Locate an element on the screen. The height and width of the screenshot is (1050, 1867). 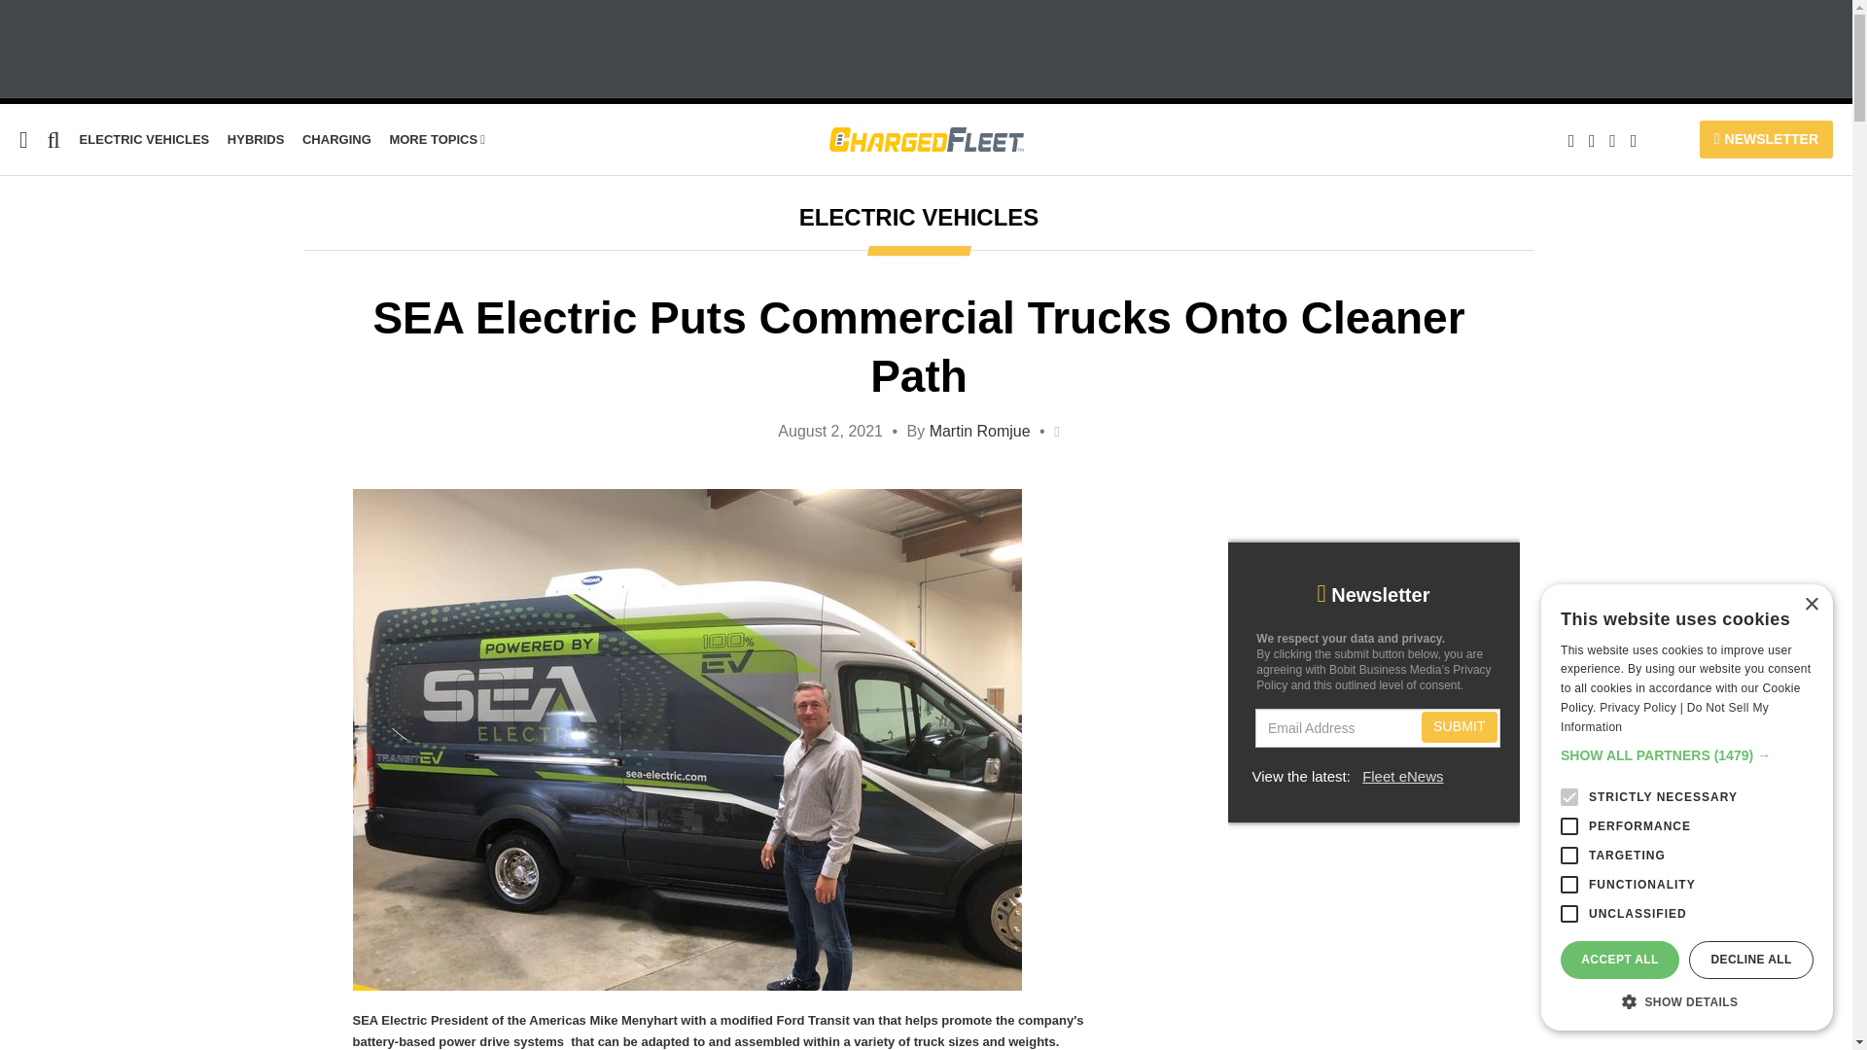
CHARGING is located at coordinates (336, 140).